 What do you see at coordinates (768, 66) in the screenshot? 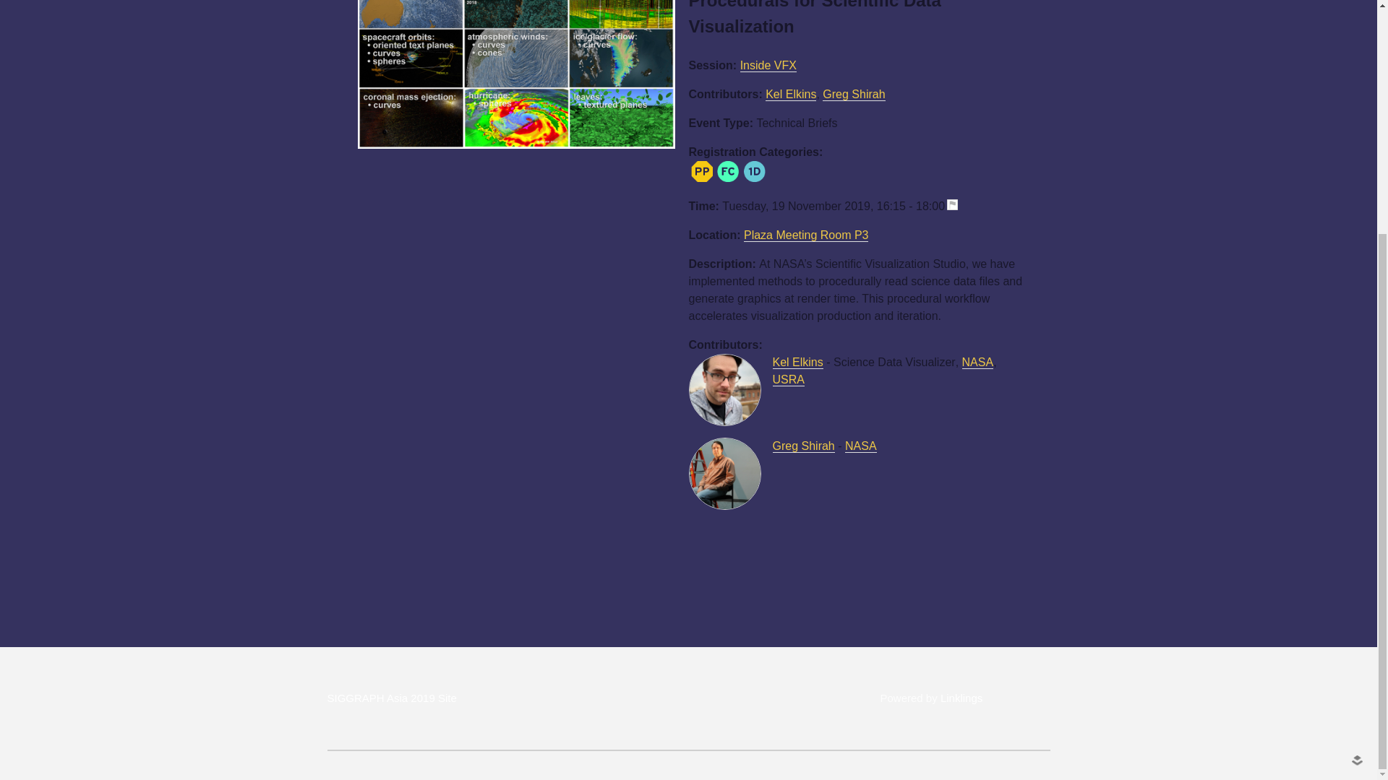
I see `Inside VFX` at bounding box center [768, 66].